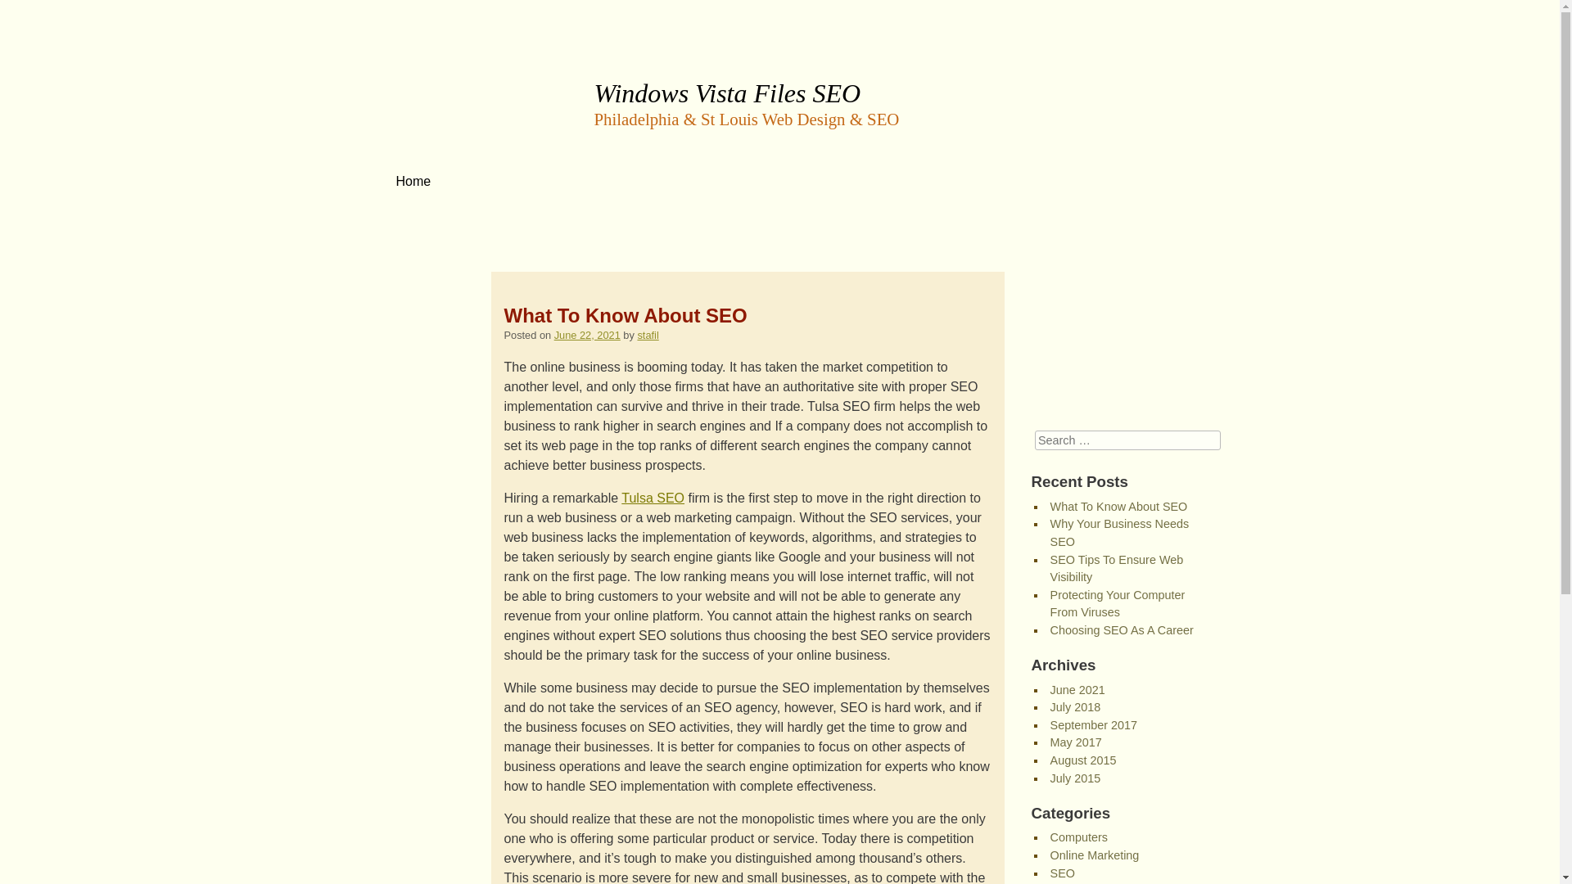 The image size is (1572, 884). What do you see at coordinates (647, 334) in the screenshot?
I see `View all posts by stafil` at bounding box center [647, 334].